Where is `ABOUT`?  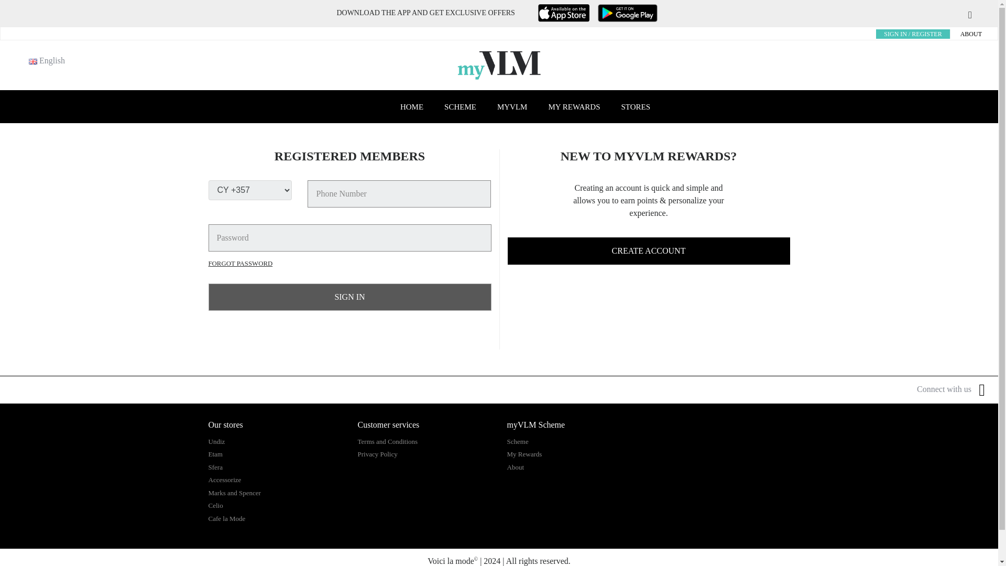 ABOUT is located at coordinates (971, 34).